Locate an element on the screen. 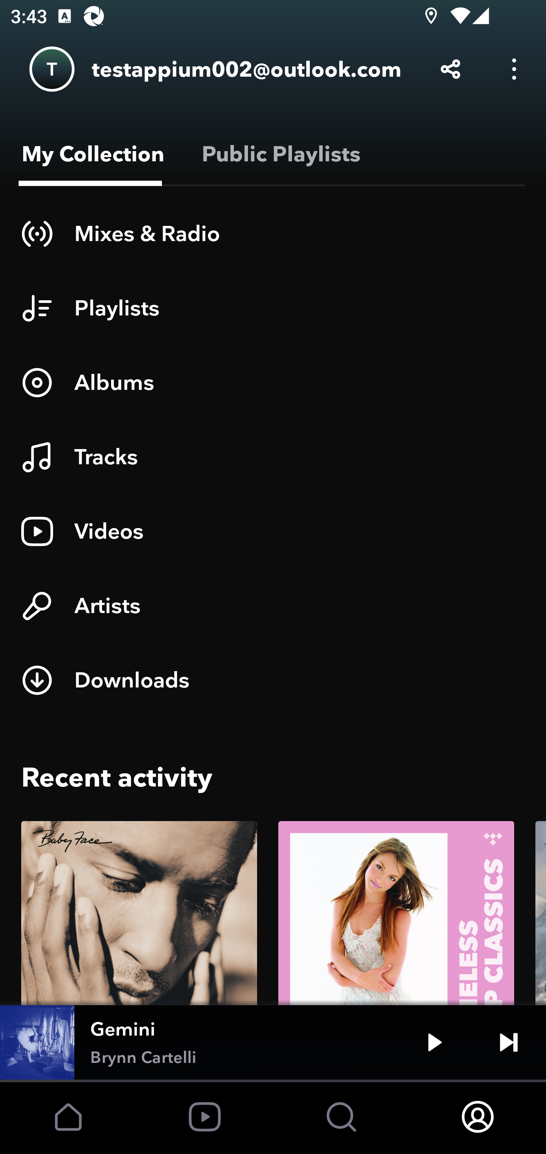 Image resolution: width=546 pixels, height=1154 pixels. Tracks is located at coordinates (273, 457).